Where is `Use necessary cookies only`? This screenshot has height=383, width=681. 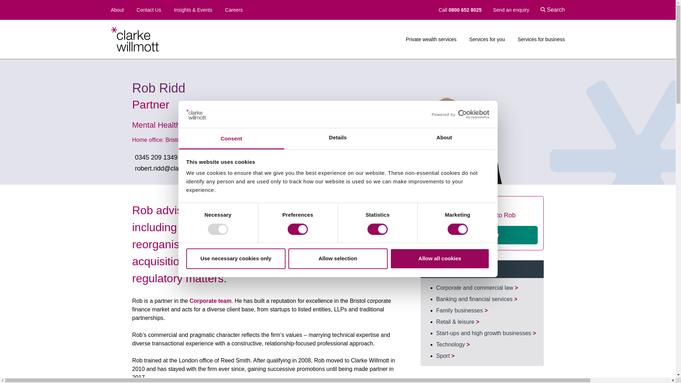 Use necessary cookies only is located at coordinates (236, 259).